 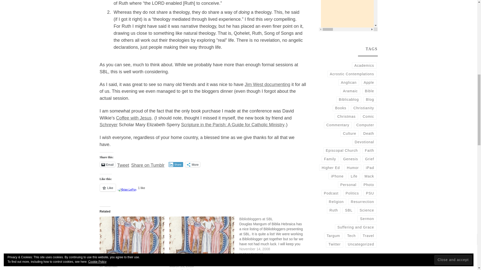 What do you see at coordinates (148, 164) in the screenshot?
I see `Share on Tumblr` at bounding box center [148, 164].